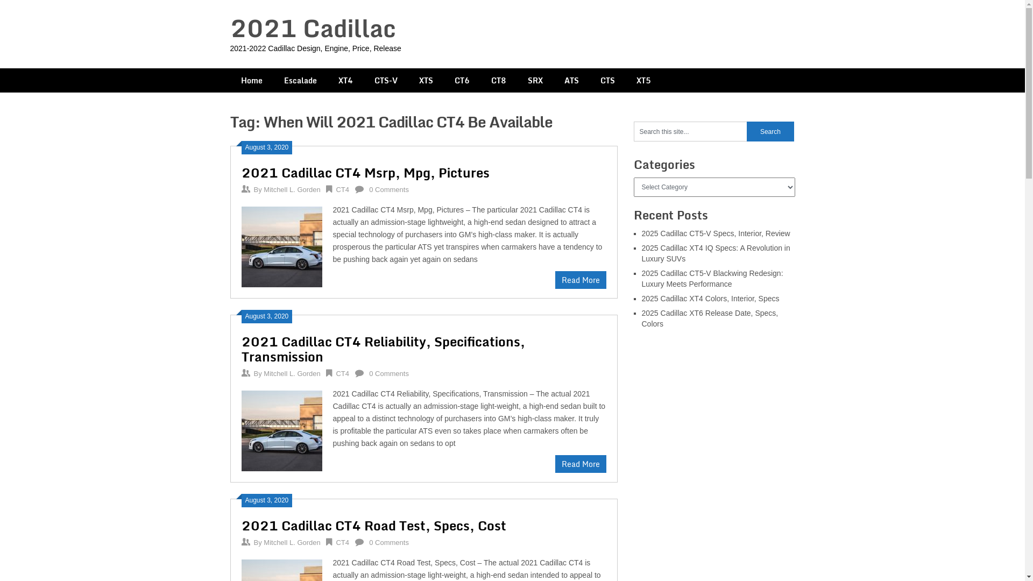 This screenshot has width=1033, height=581. Describe the element at coordinates (770, 131) in the screenshot. I see `Search` at that location.